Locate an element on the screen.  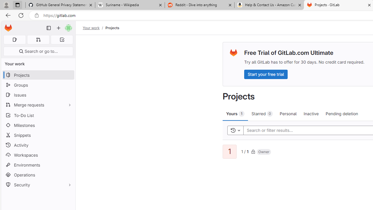
Inactive is located at coordinates (311, 113).